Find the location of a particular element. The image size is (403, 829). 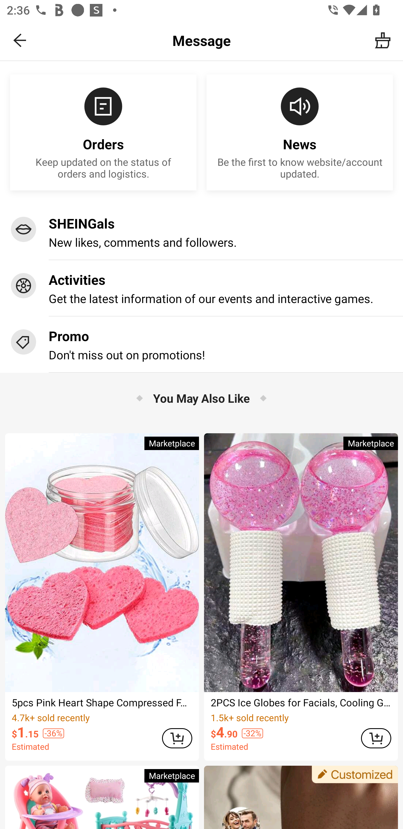

ADD TO CART is located at coordinates (376, 738).